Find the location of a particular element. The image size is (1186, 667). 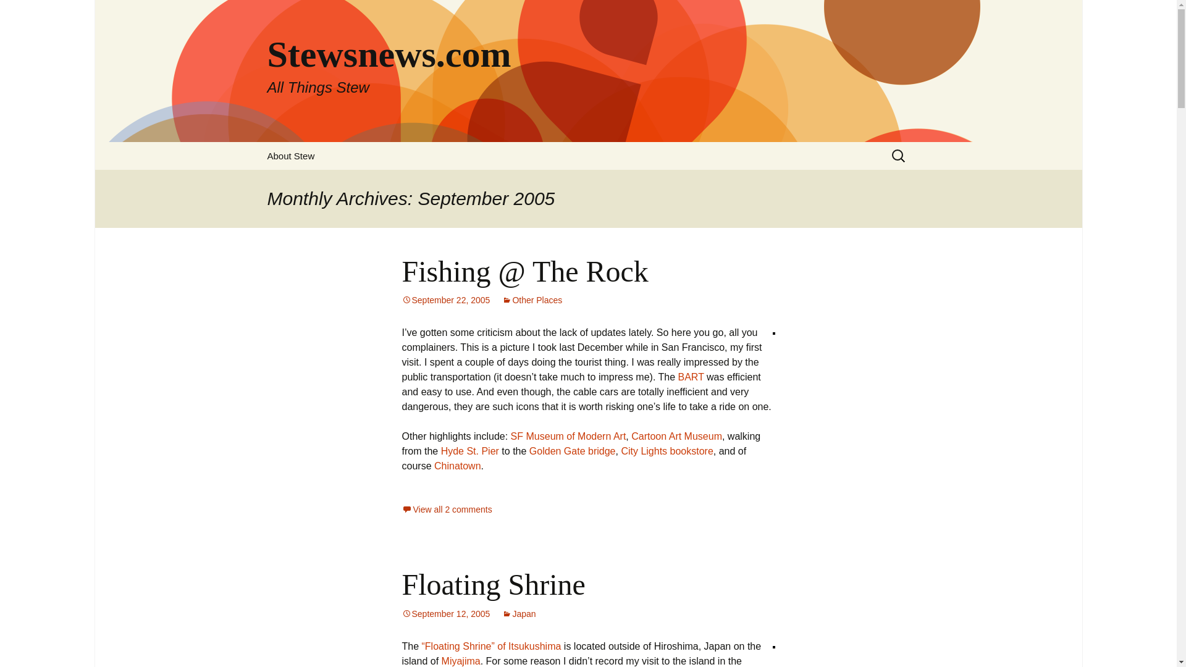

About Stew is located at coordinates (290, 156).